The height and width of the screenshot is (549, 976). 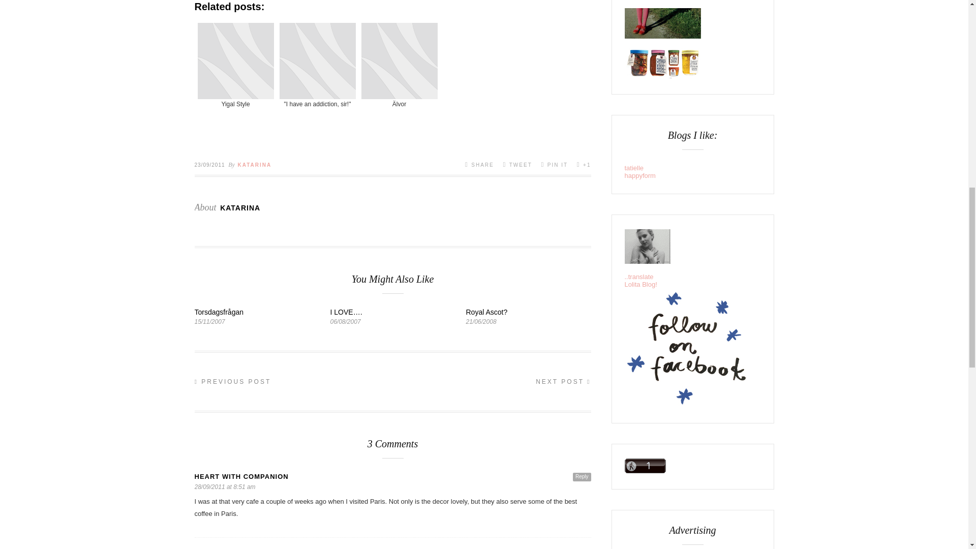 What do you see at coordinates (645, 466) in the screenshot?
I see `Click to see what's popular on this site!` at bounding box center [645, 466].